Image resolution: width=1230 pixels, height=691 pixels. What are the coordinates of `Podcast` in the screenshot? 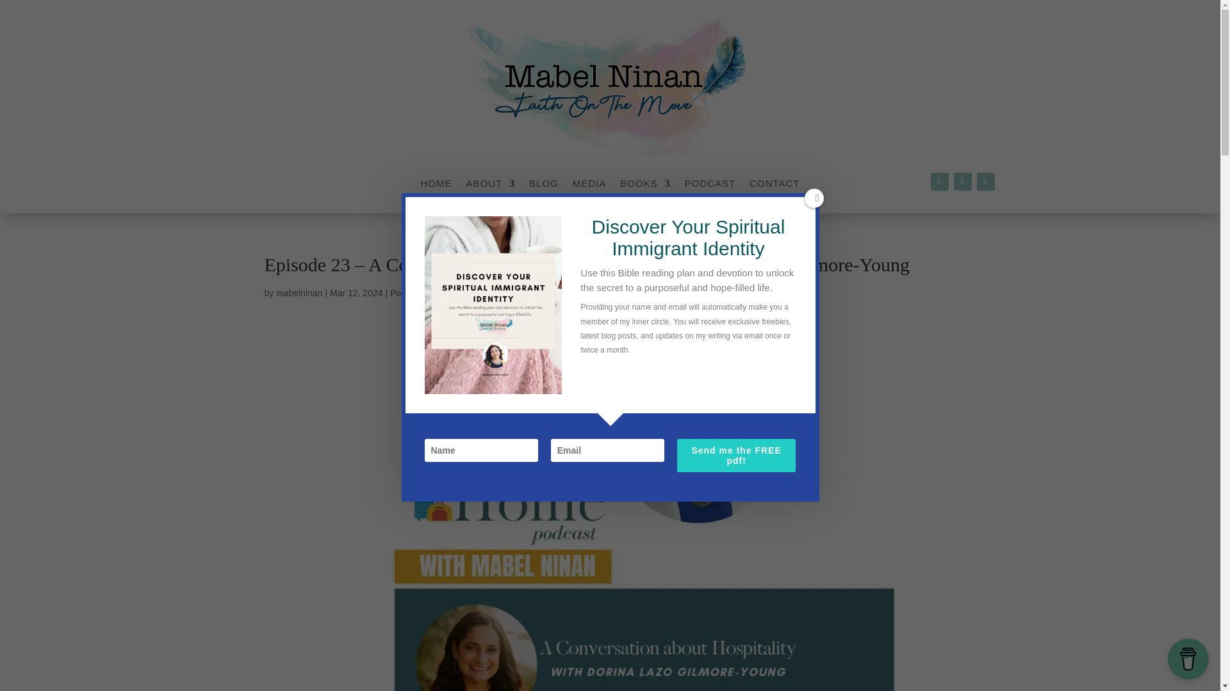 It's located at (406, 293).